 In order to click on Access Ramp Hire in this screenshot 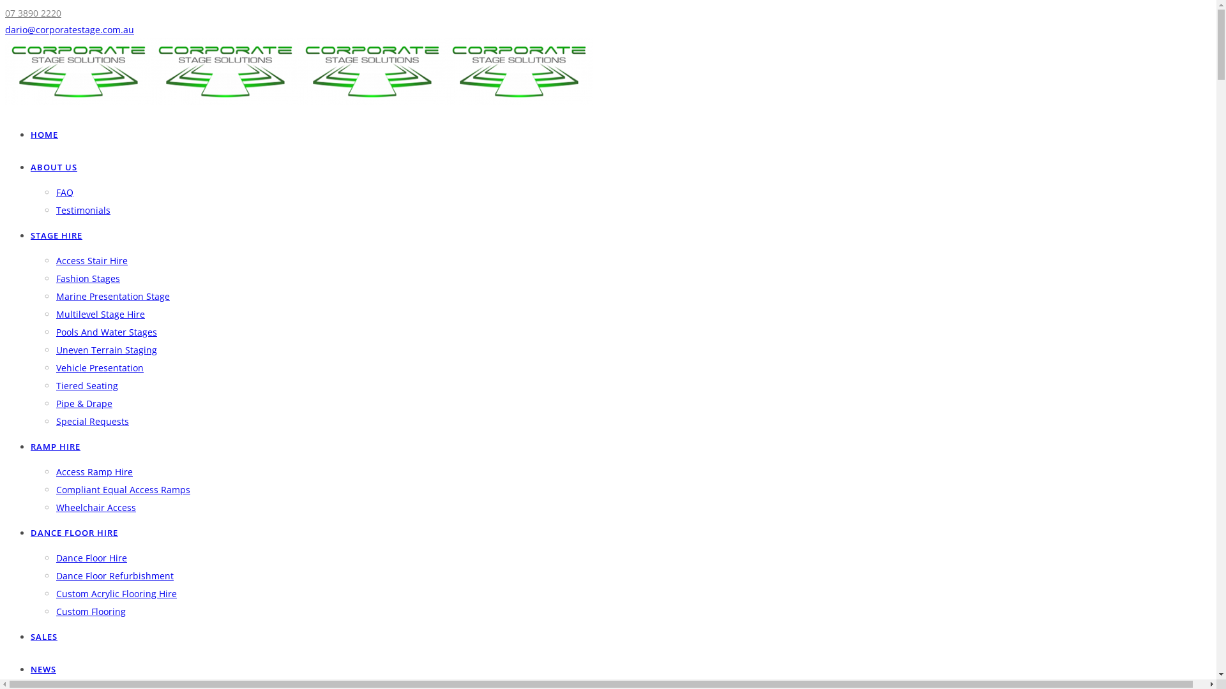, I will do `click(95, 472)`.